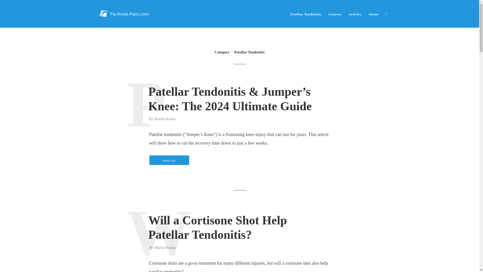  What do you see at coordinates (169, 160) in the screenshot?
I see `READ ON` at bounding box center [169, 160].